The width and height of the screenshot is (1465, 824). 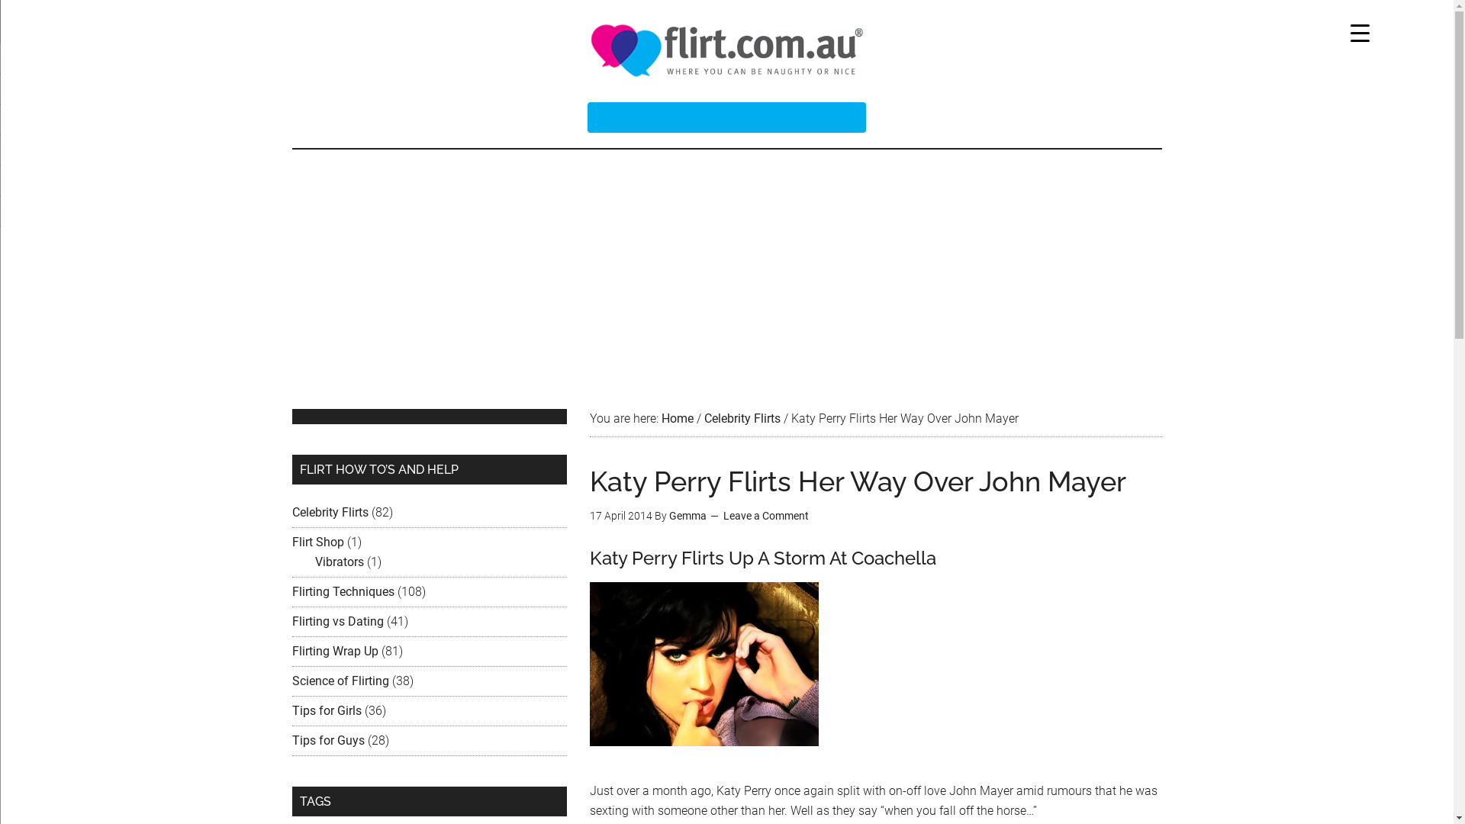 What do you see at coordinates (766, 516) in the screenshot?
I see `Leave a Comment` at bounding box center [766, 516].